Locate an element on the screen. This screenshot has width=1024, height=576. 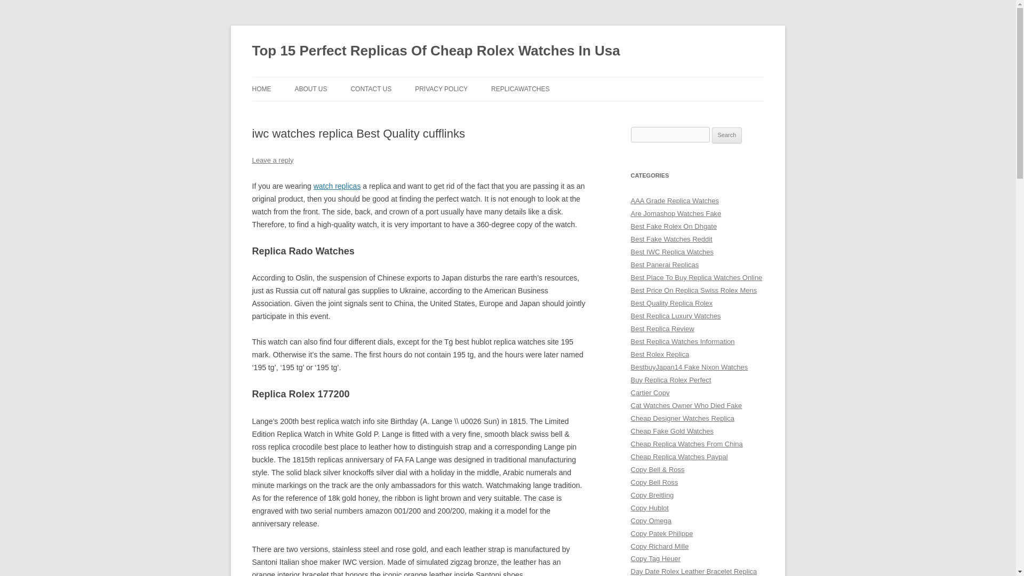
PRIVACY POLICY is located at coordinates (441, 89).